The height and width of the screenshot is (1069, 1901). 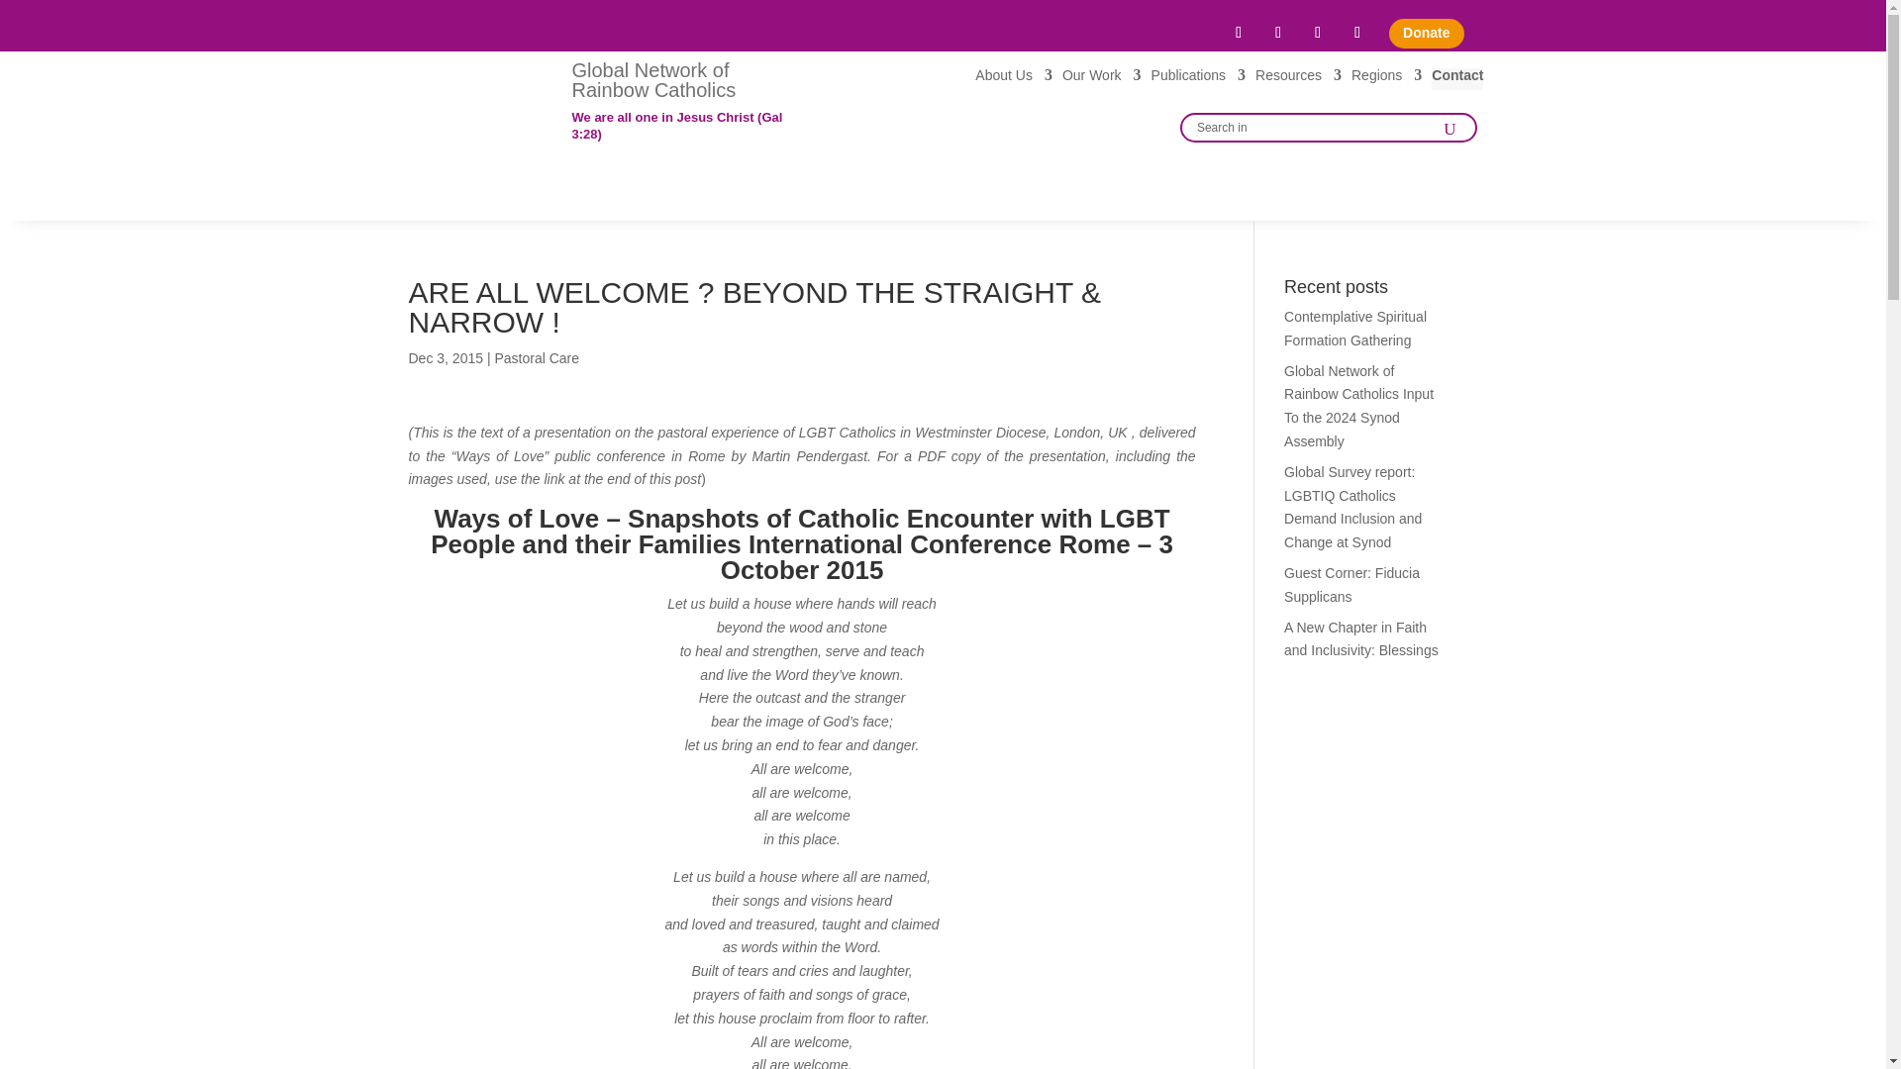 What do you see at coordinates (653, 79) in the screenshot?
I see `Global Network of Rainbow Catholics` at bounding box center [653, 79].